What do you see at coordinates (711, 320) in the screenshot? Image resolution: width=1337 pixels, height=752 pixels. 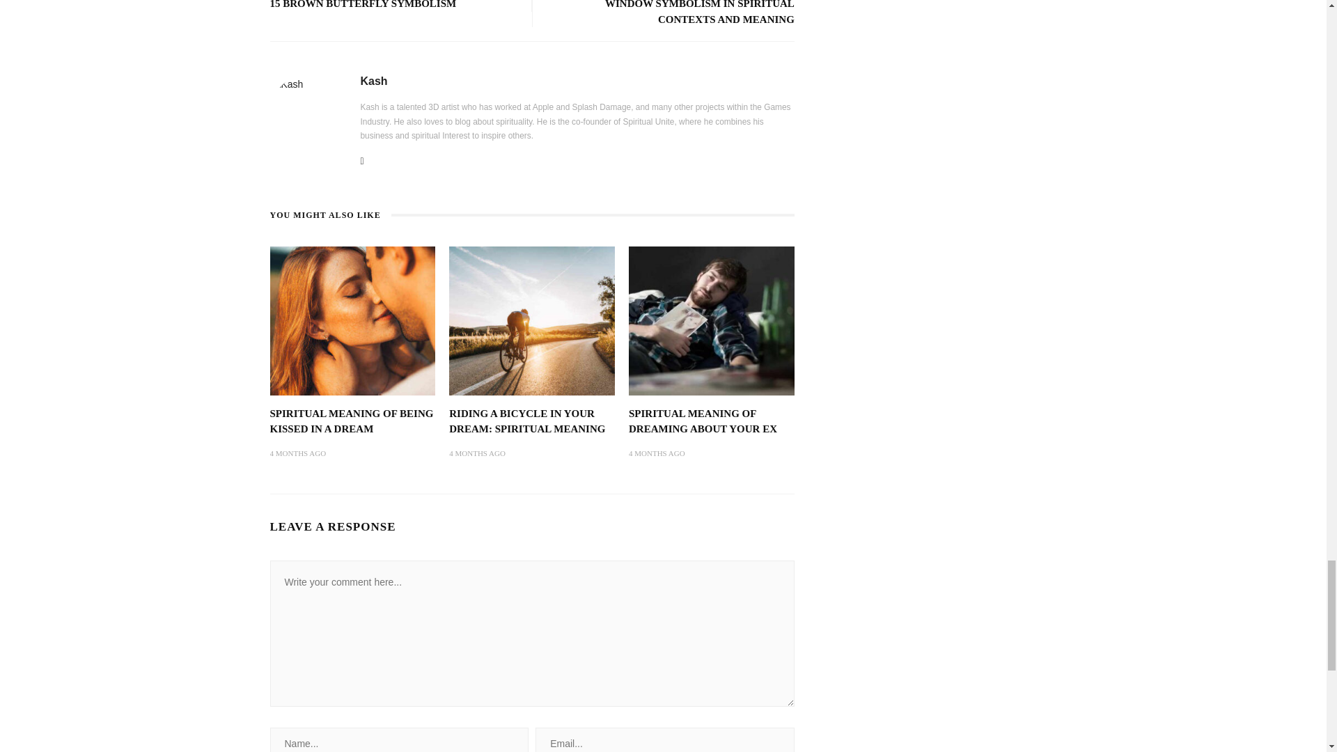 I see `Spiritual Meaning Of Dreaming About Your Ex` at bounding box center [711, 320].